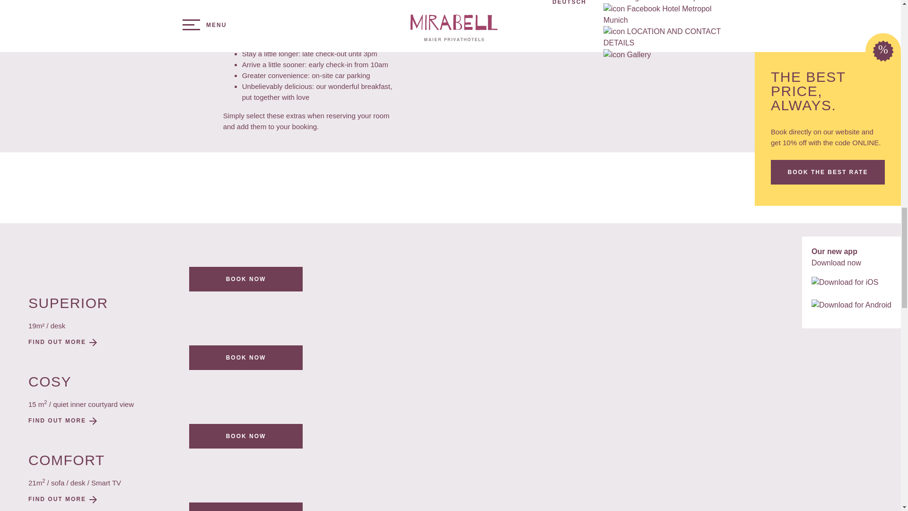 The width and height of the screenshot is (908, 511). What do you see at coordinates (245, 279) in the screenshot?
I see `BOOK NOW` at bounding box center [245, 279].